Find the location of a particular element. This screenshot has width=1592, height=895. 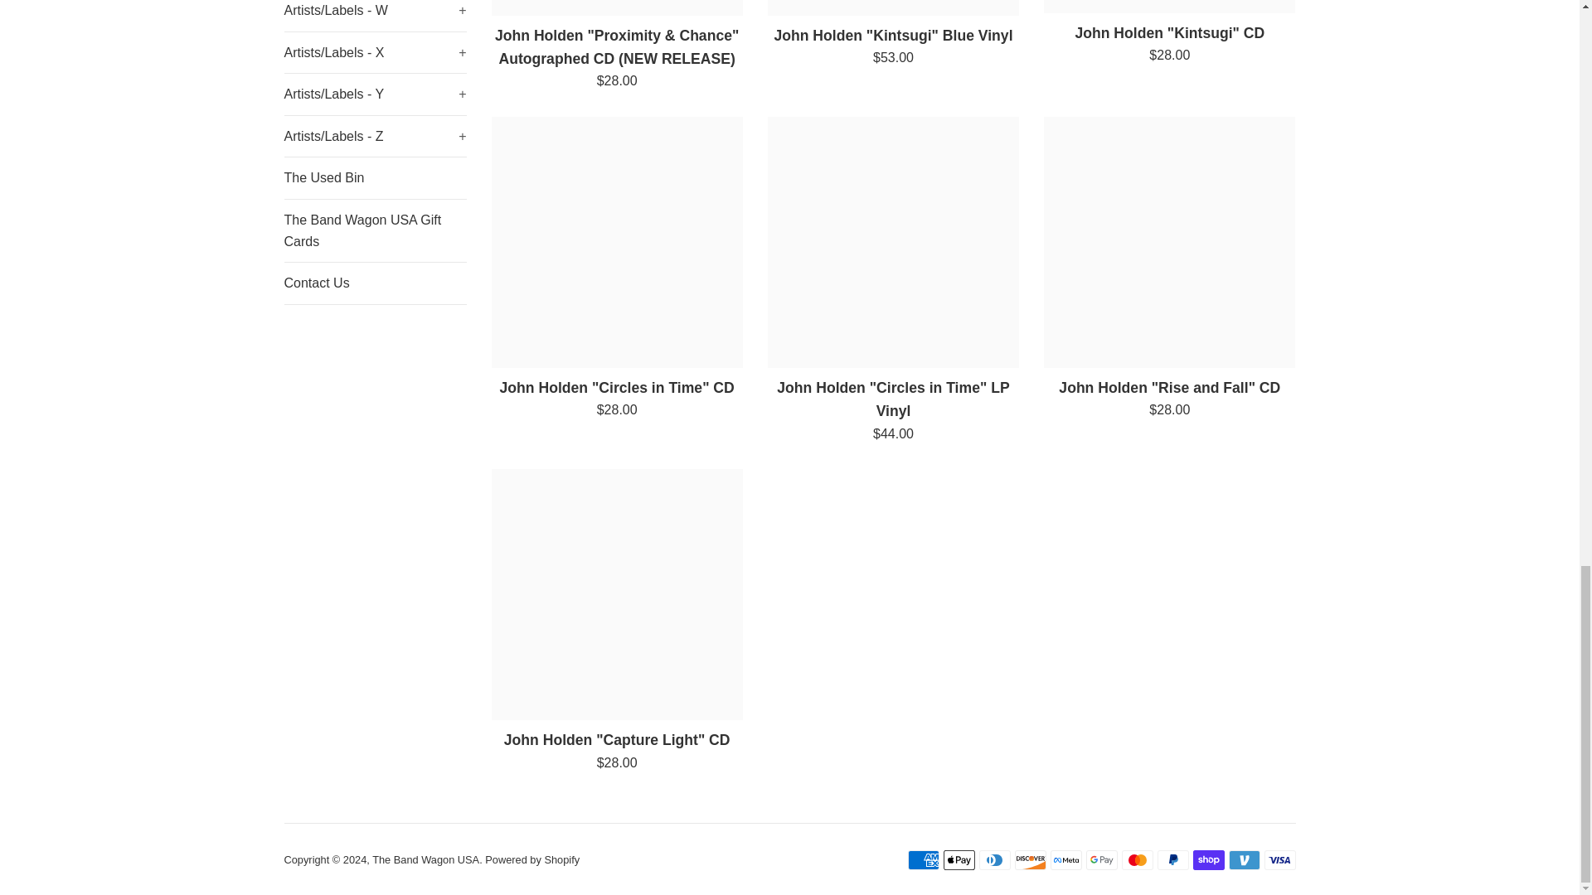

Mastercard is located at coordinates (1136, 860).